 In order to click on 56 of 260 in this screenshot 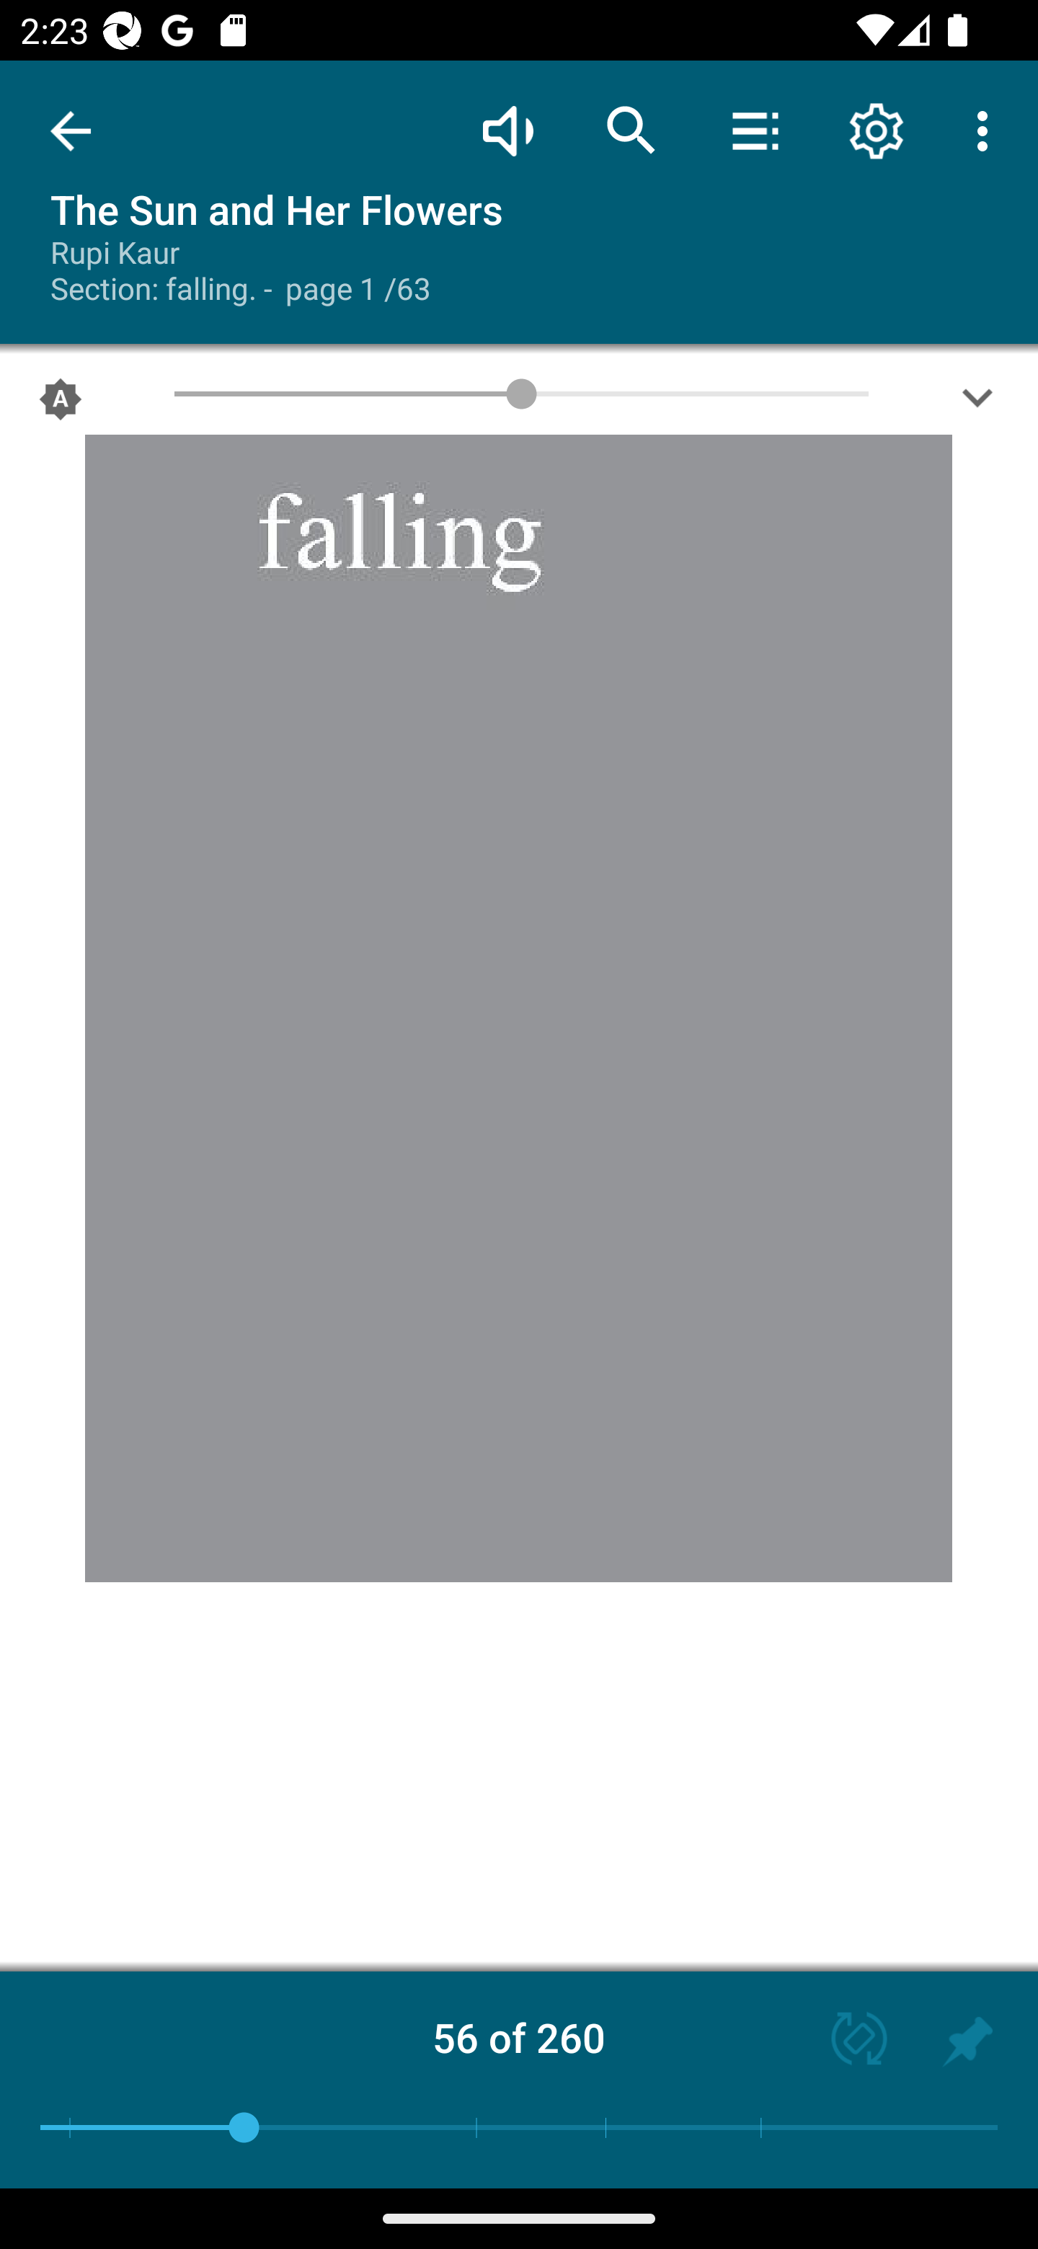, I will do `click(519, 2037)`.